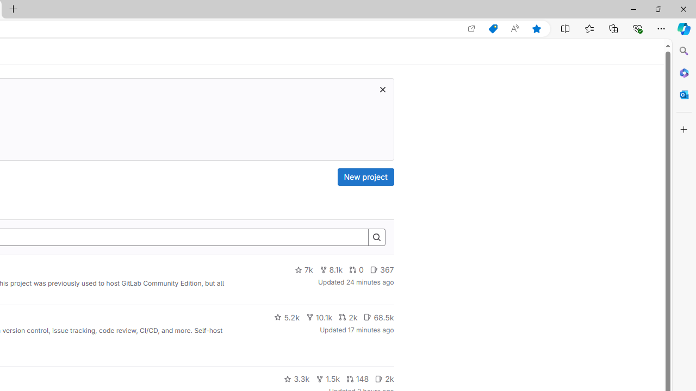 The image size is (696, 391). Describe the element at coordinates (378, 317) in the screenshot. I see `68.5k` at that location.